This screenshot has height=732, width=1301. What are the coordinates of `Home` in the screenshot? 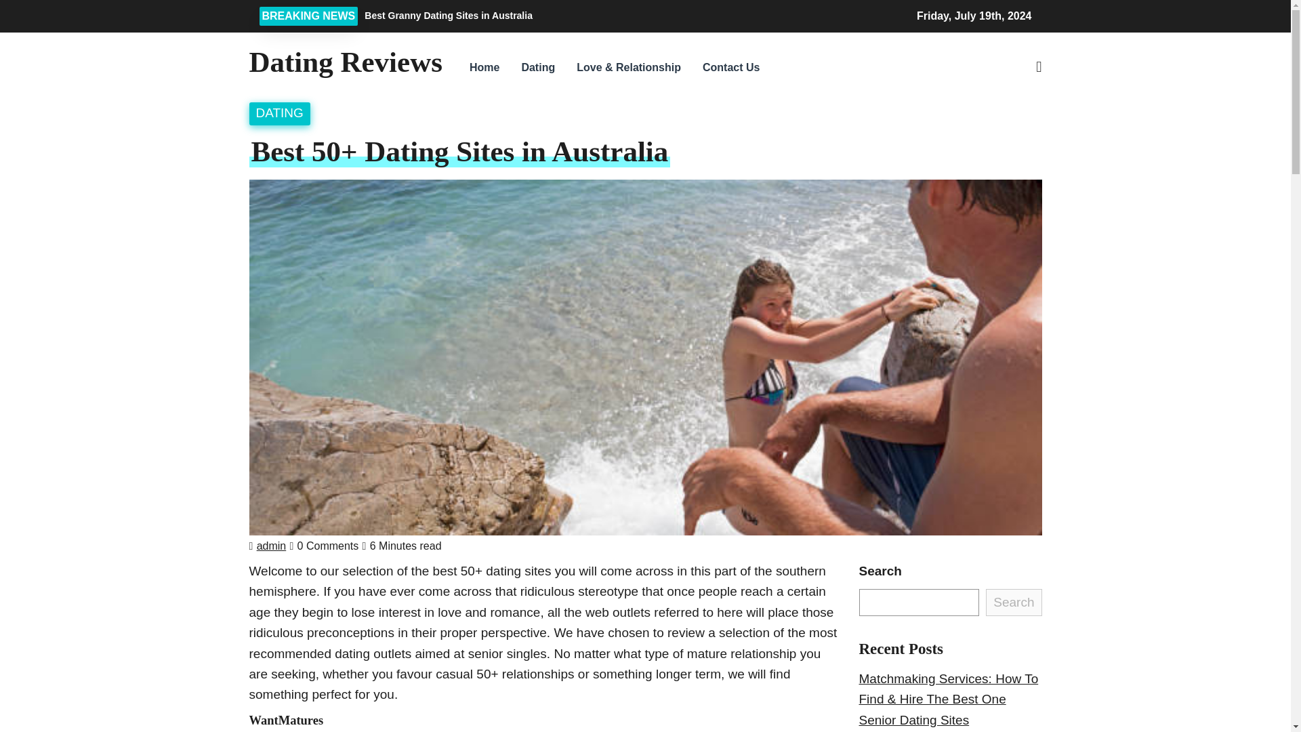 It's located at (484, 68).